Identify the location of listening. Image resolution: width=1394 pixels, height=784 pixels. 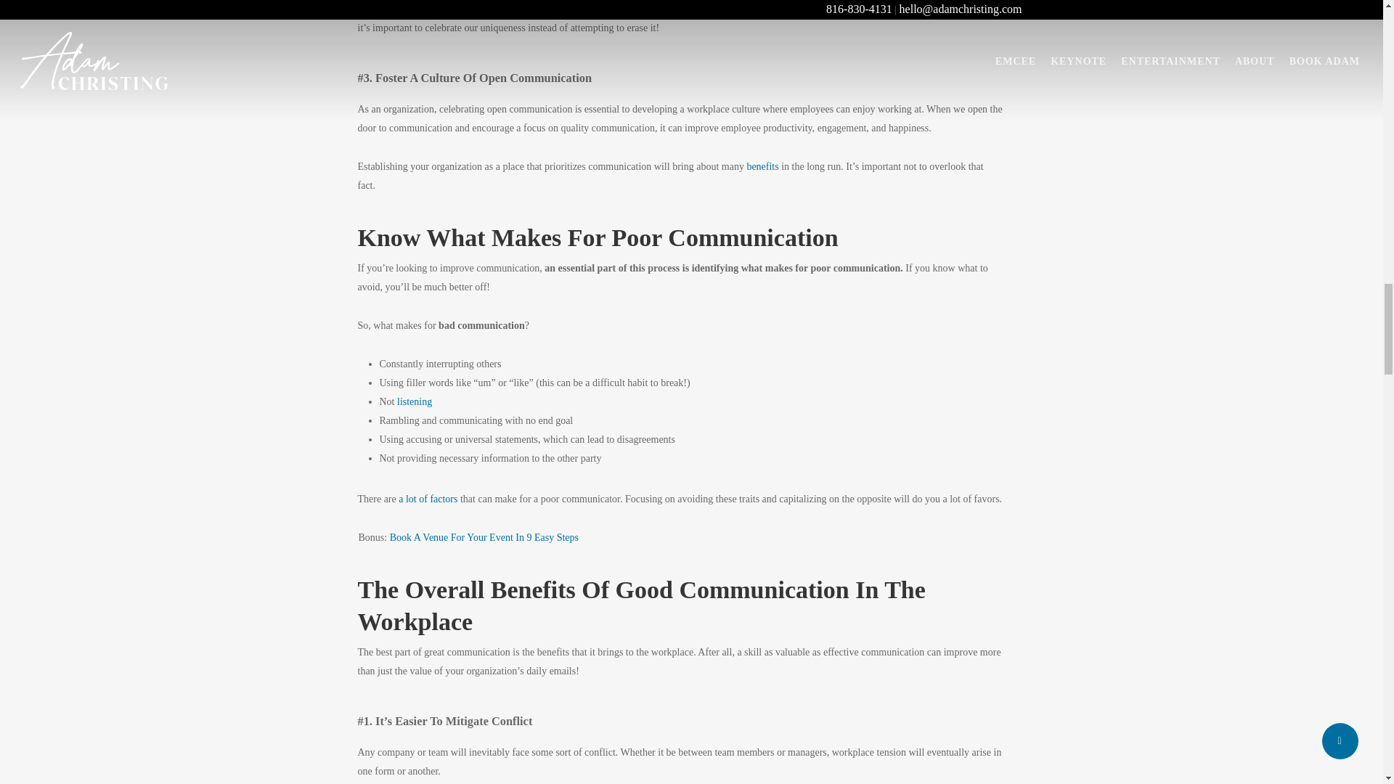
(415, 401).